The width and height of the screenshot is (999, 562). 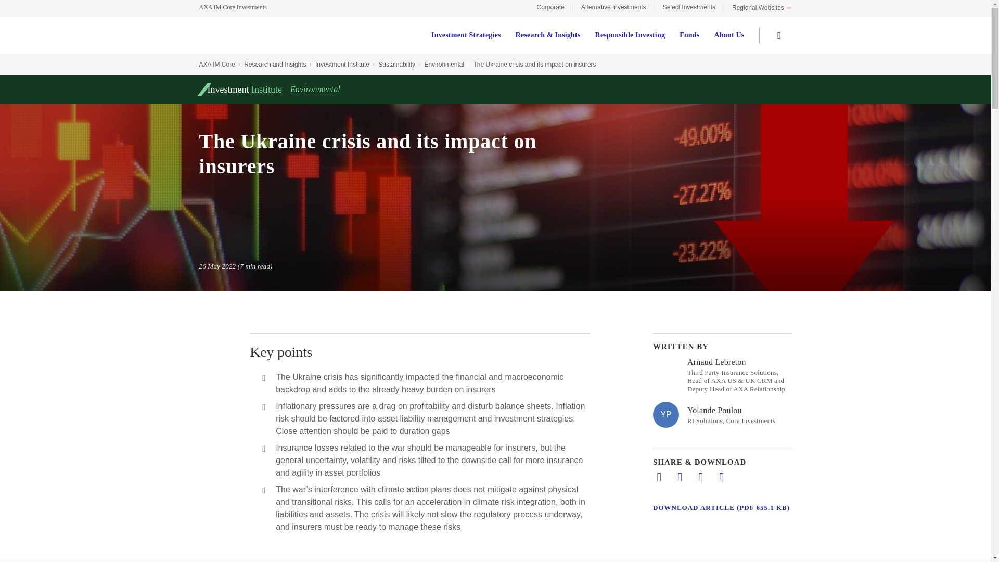 What do you see at coordinates (721, 477) in the screenshot?
I see `Copy URL` at bounding box center [721, 477].